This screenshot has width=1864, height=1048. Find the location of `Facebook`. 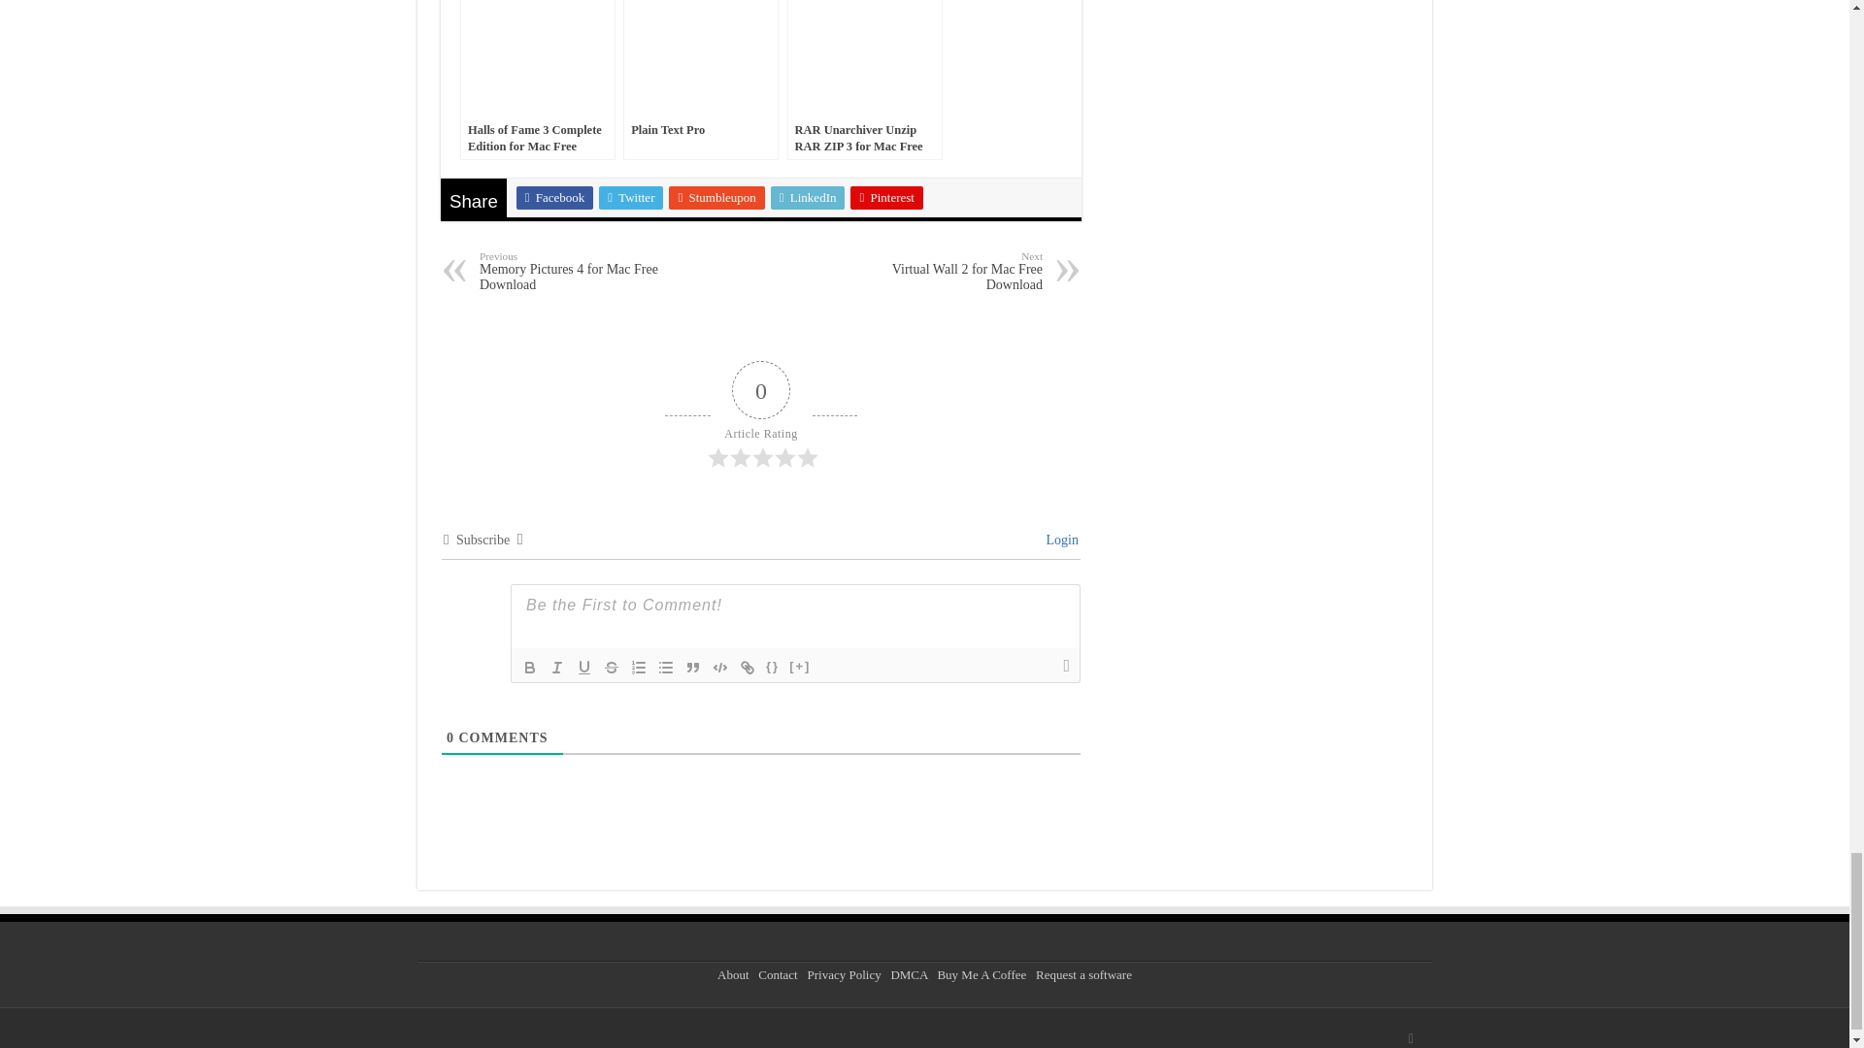

Facebook is located at coordinates (555, 198).